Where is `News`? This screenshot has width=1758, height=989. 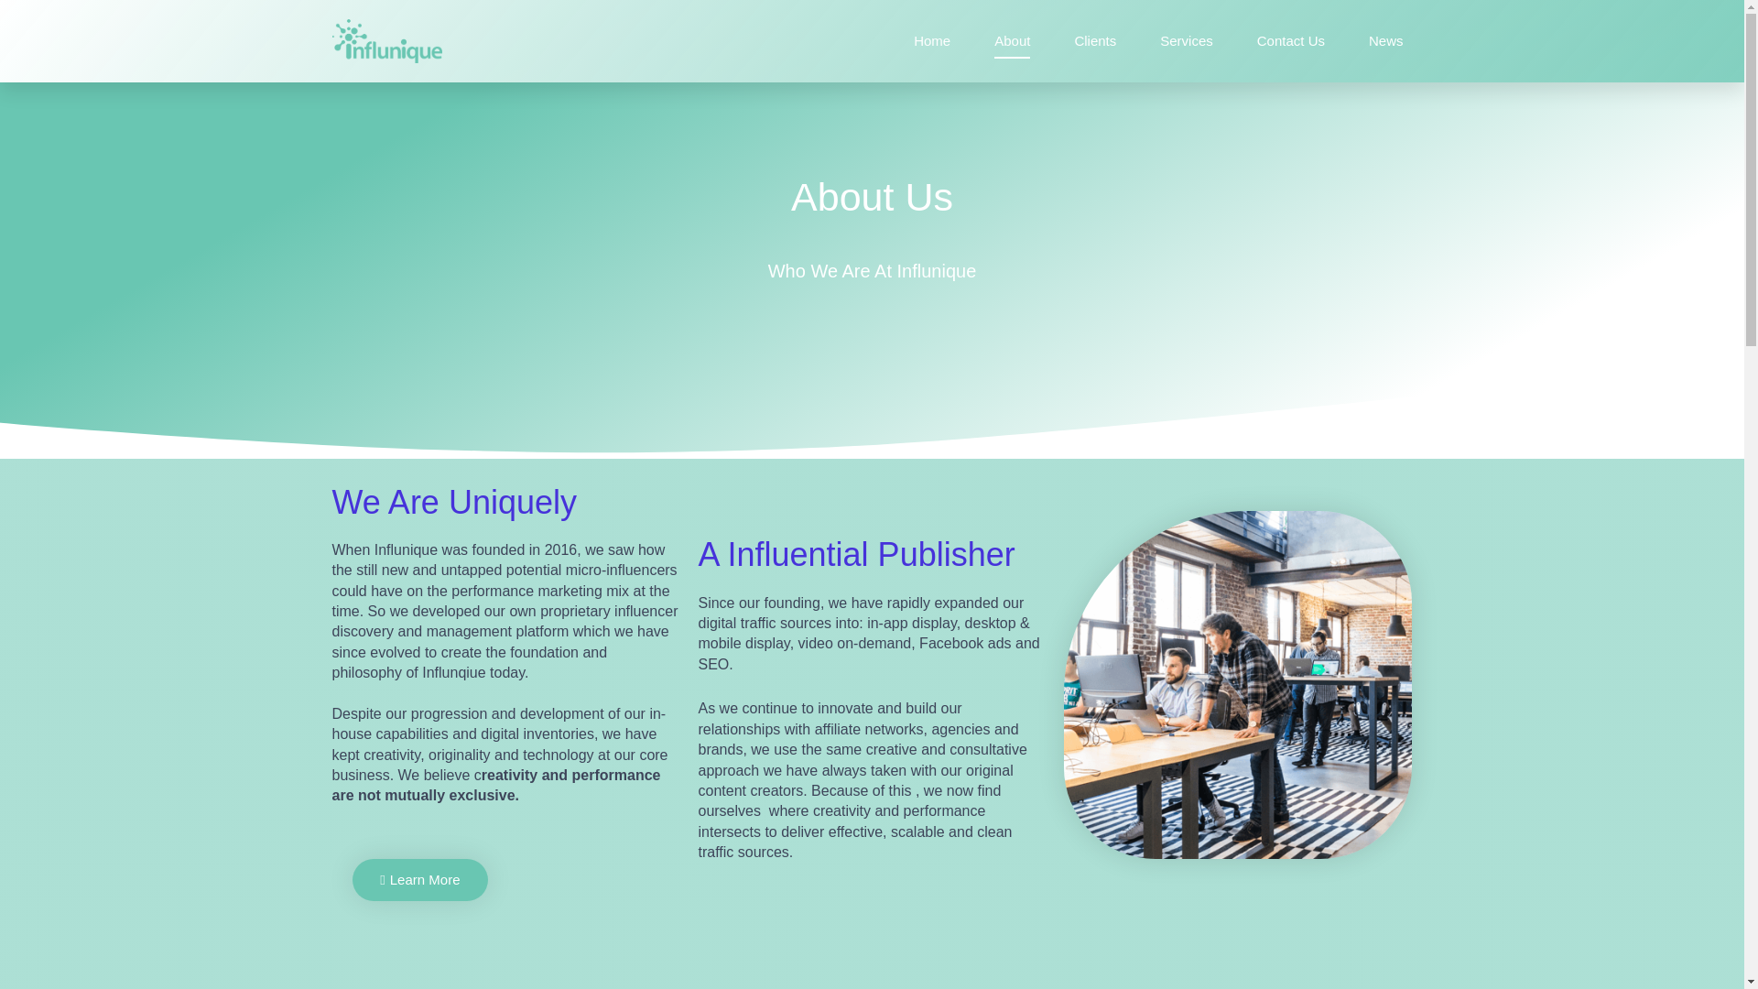
News is located at coordinates (1386, 40).